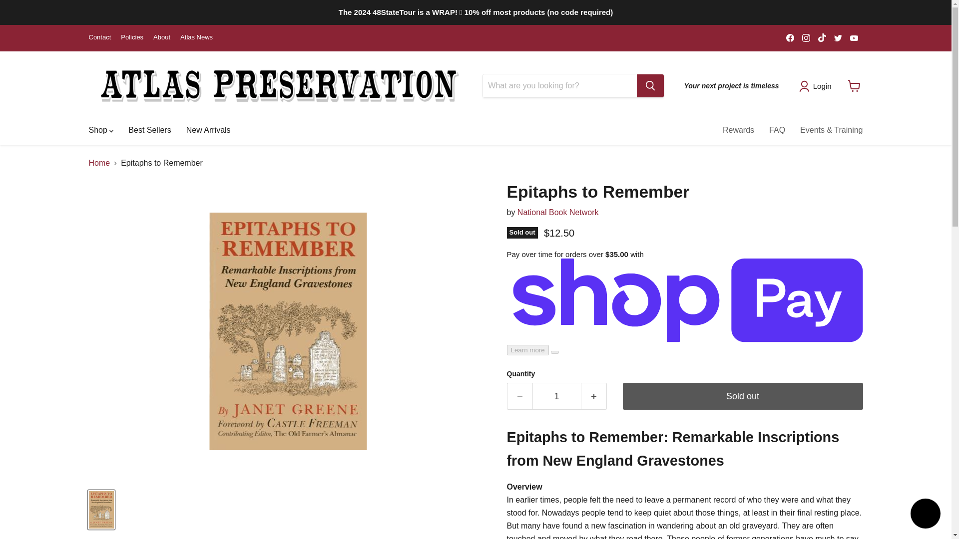 This screenshot has width=959, height=539. What do you see at coordinates (822, 37) in the screenshot?
I see `Find us on TikTok` at bounding box center [822, 37].